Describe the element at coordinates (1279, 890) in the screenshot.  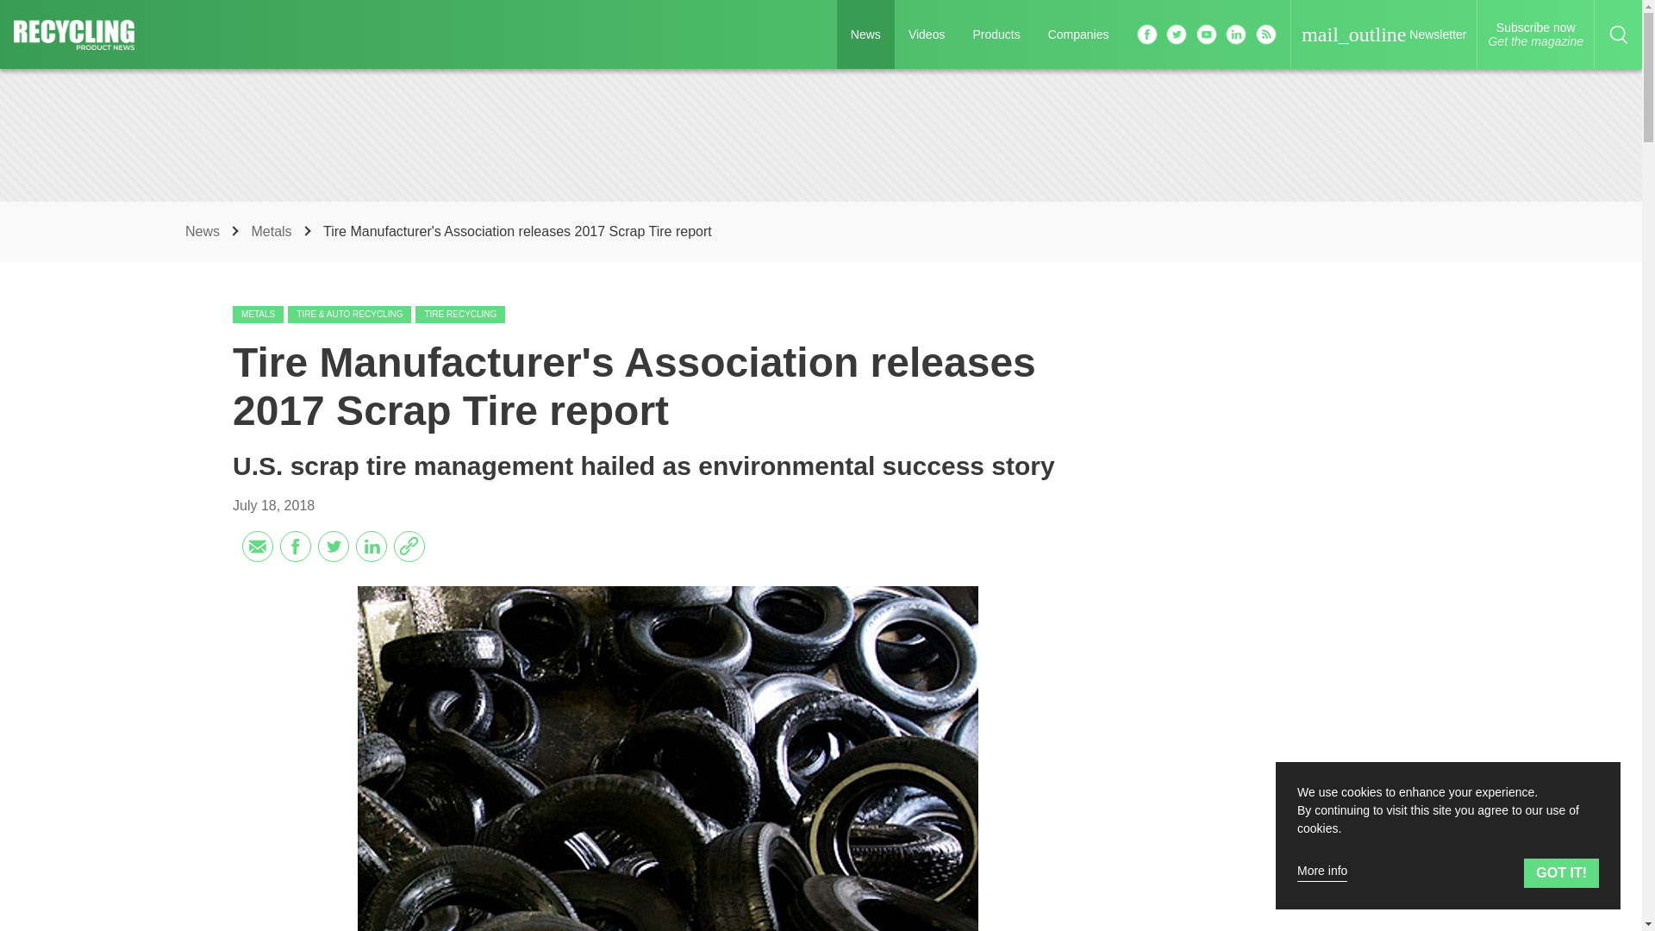
I see `Metals` at that location.